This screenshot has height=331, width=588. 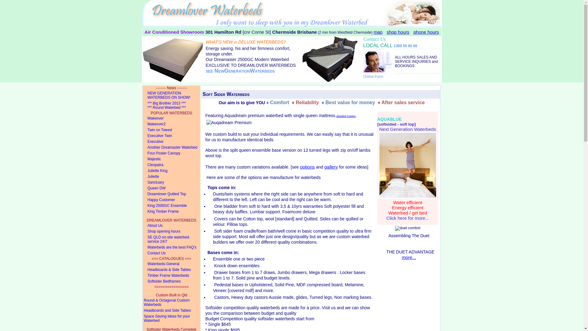 I want to click on Headboards & Side Tables, so click(x=171, y=270).